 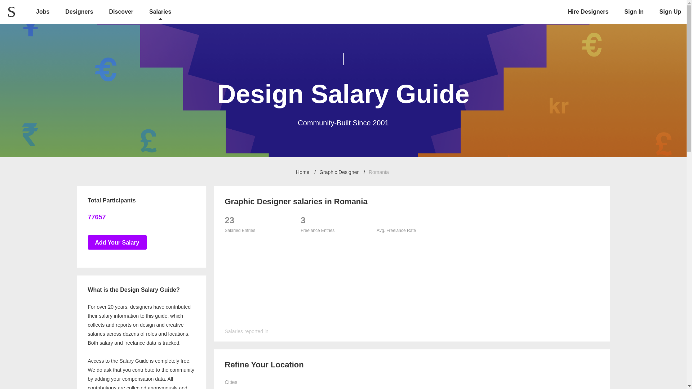 I want to click on Jobs, so click(x=43, y=12).